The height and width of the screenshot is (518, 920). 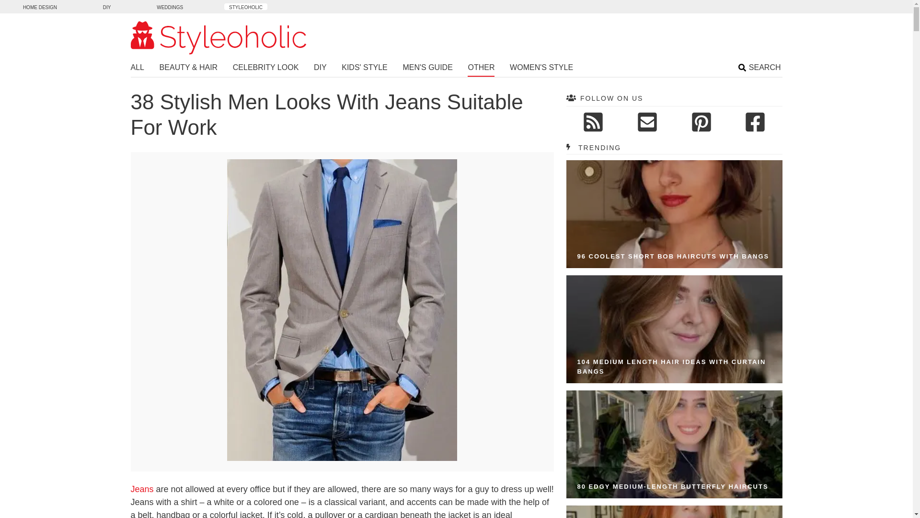 I want to click on ALL, so click(x=137, y=68).